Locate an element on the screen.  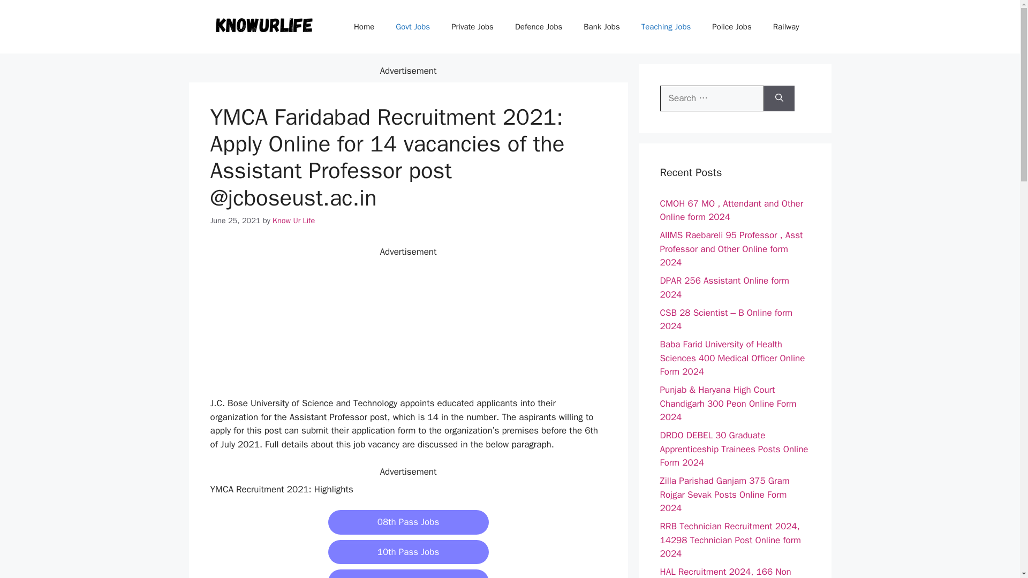
08th Pass Jobs is located at coordinates (408, 522).